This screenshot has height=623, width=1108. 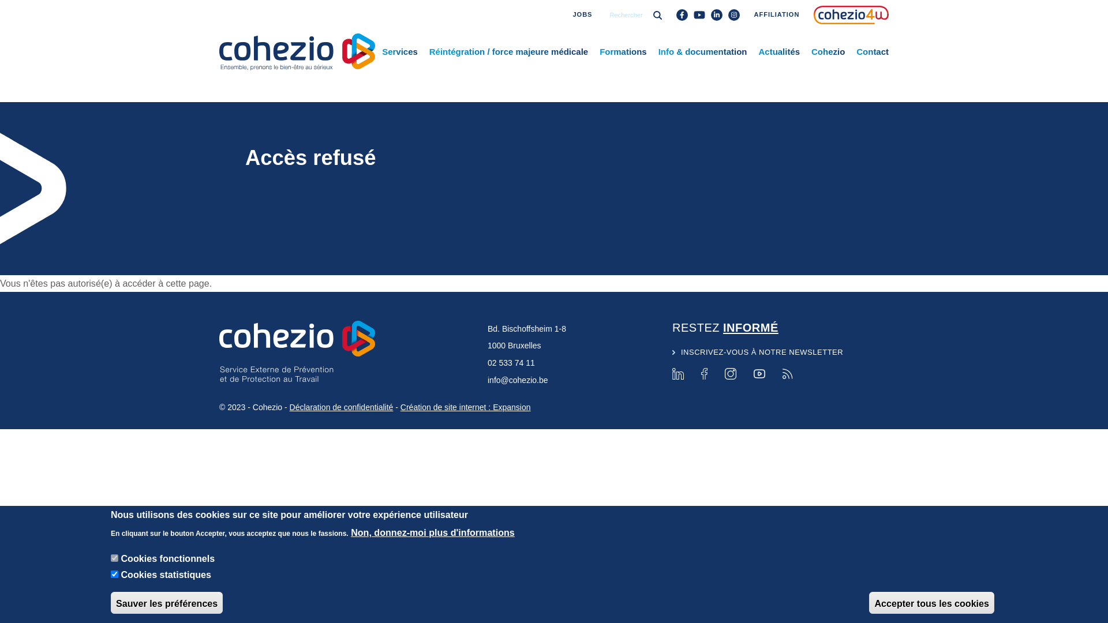 I want to click on Formations, so click(x=623, y=52).